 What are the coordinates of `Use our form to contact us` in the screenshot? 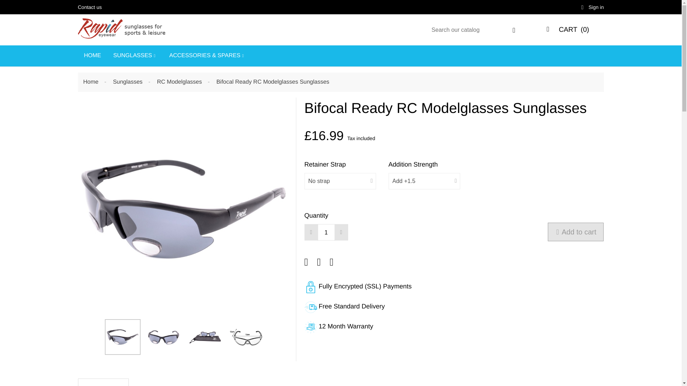 It's located at (90, 7).